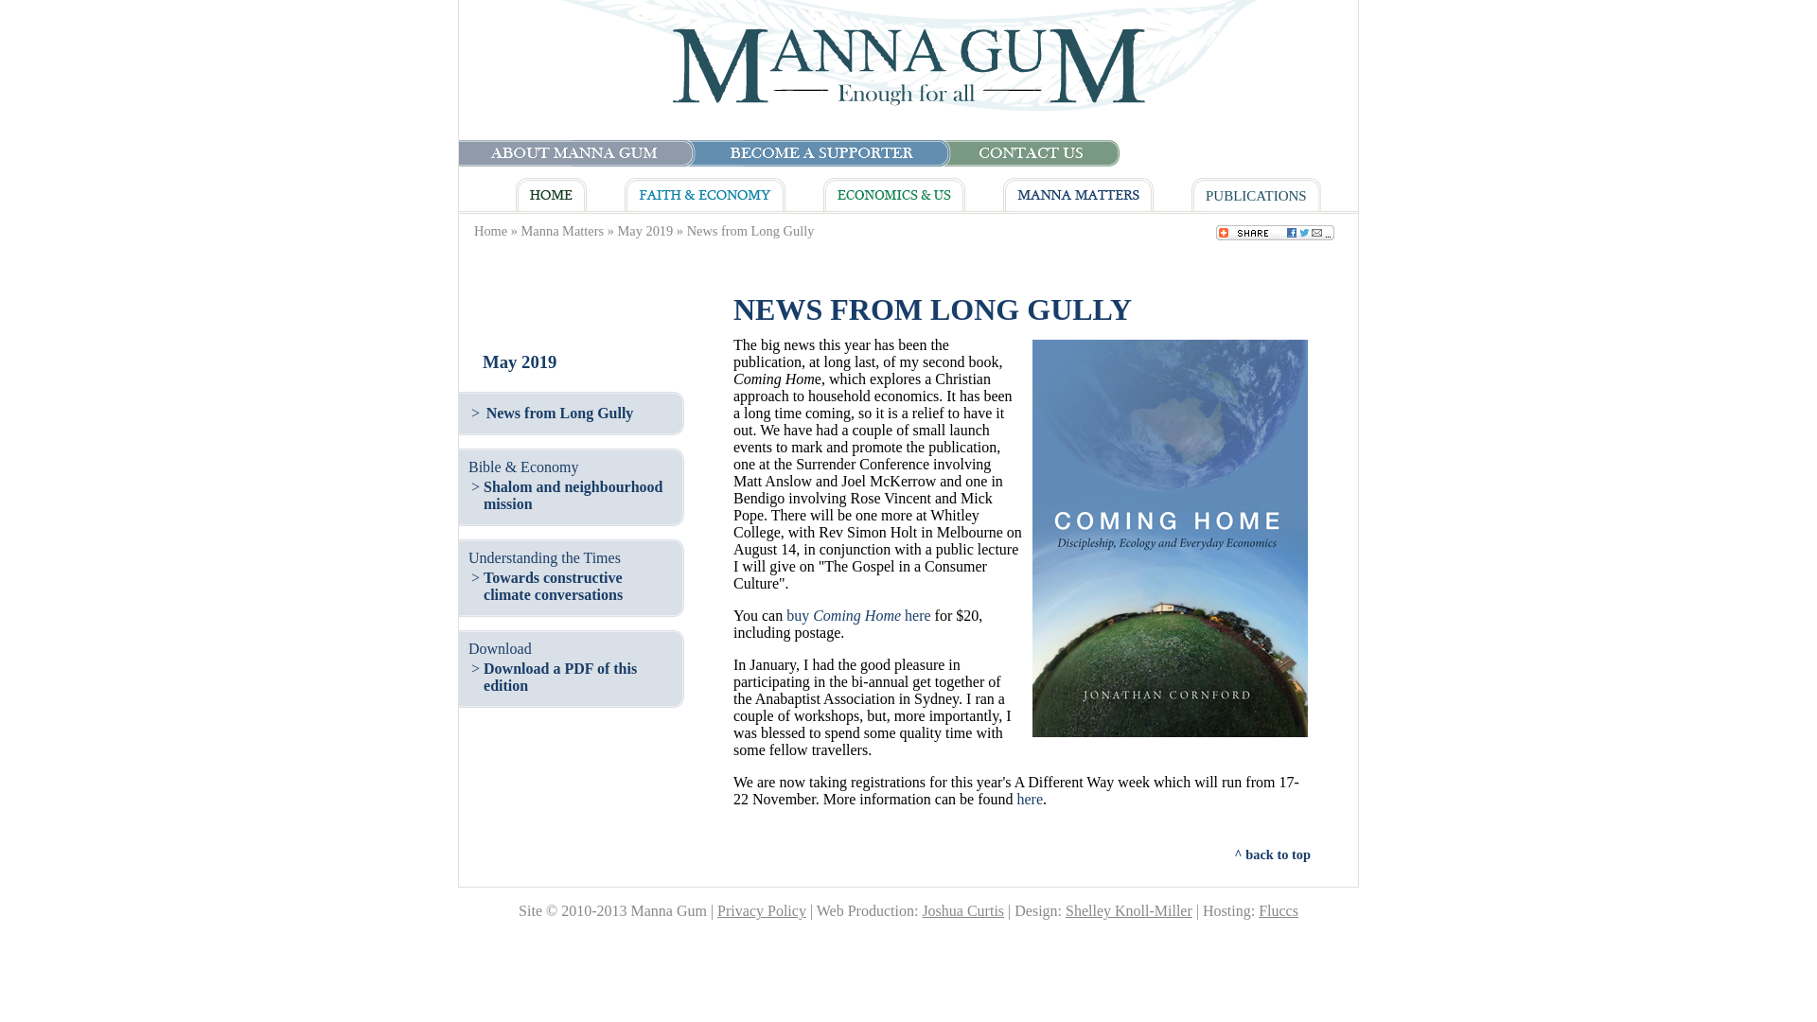 This screenshot has width=1817, height=1022. Describe the element at coordinates (563, 231) in the screenshot. I see `Manna Matters` at that location.